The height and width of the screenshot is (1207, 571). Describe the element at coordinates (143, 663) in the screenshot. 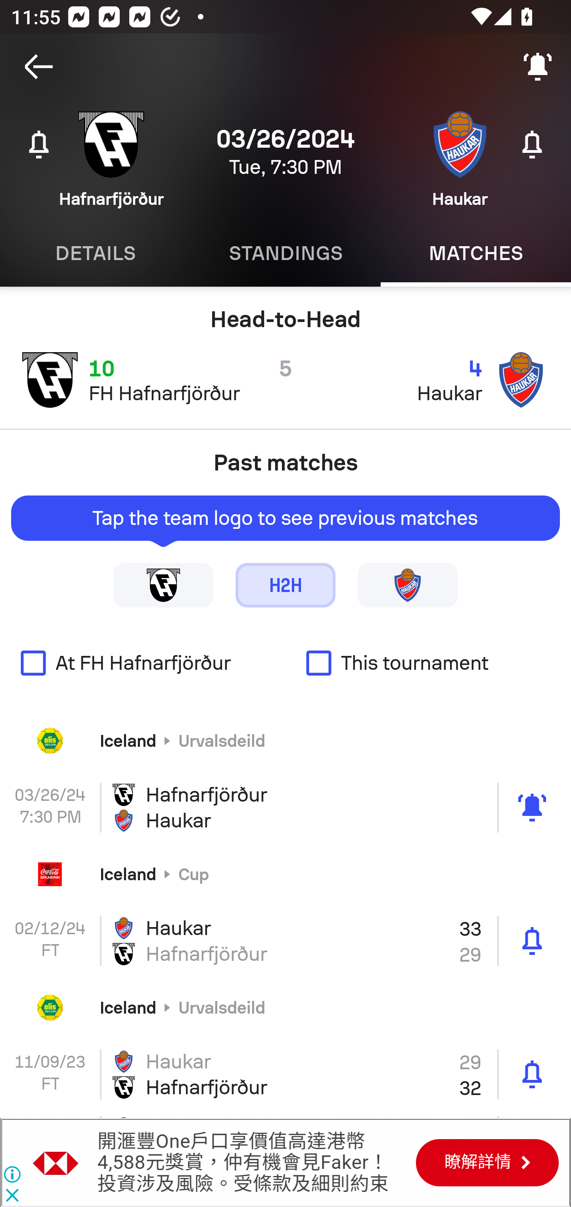

I see `At FH Hafnarfjörður` at that location.